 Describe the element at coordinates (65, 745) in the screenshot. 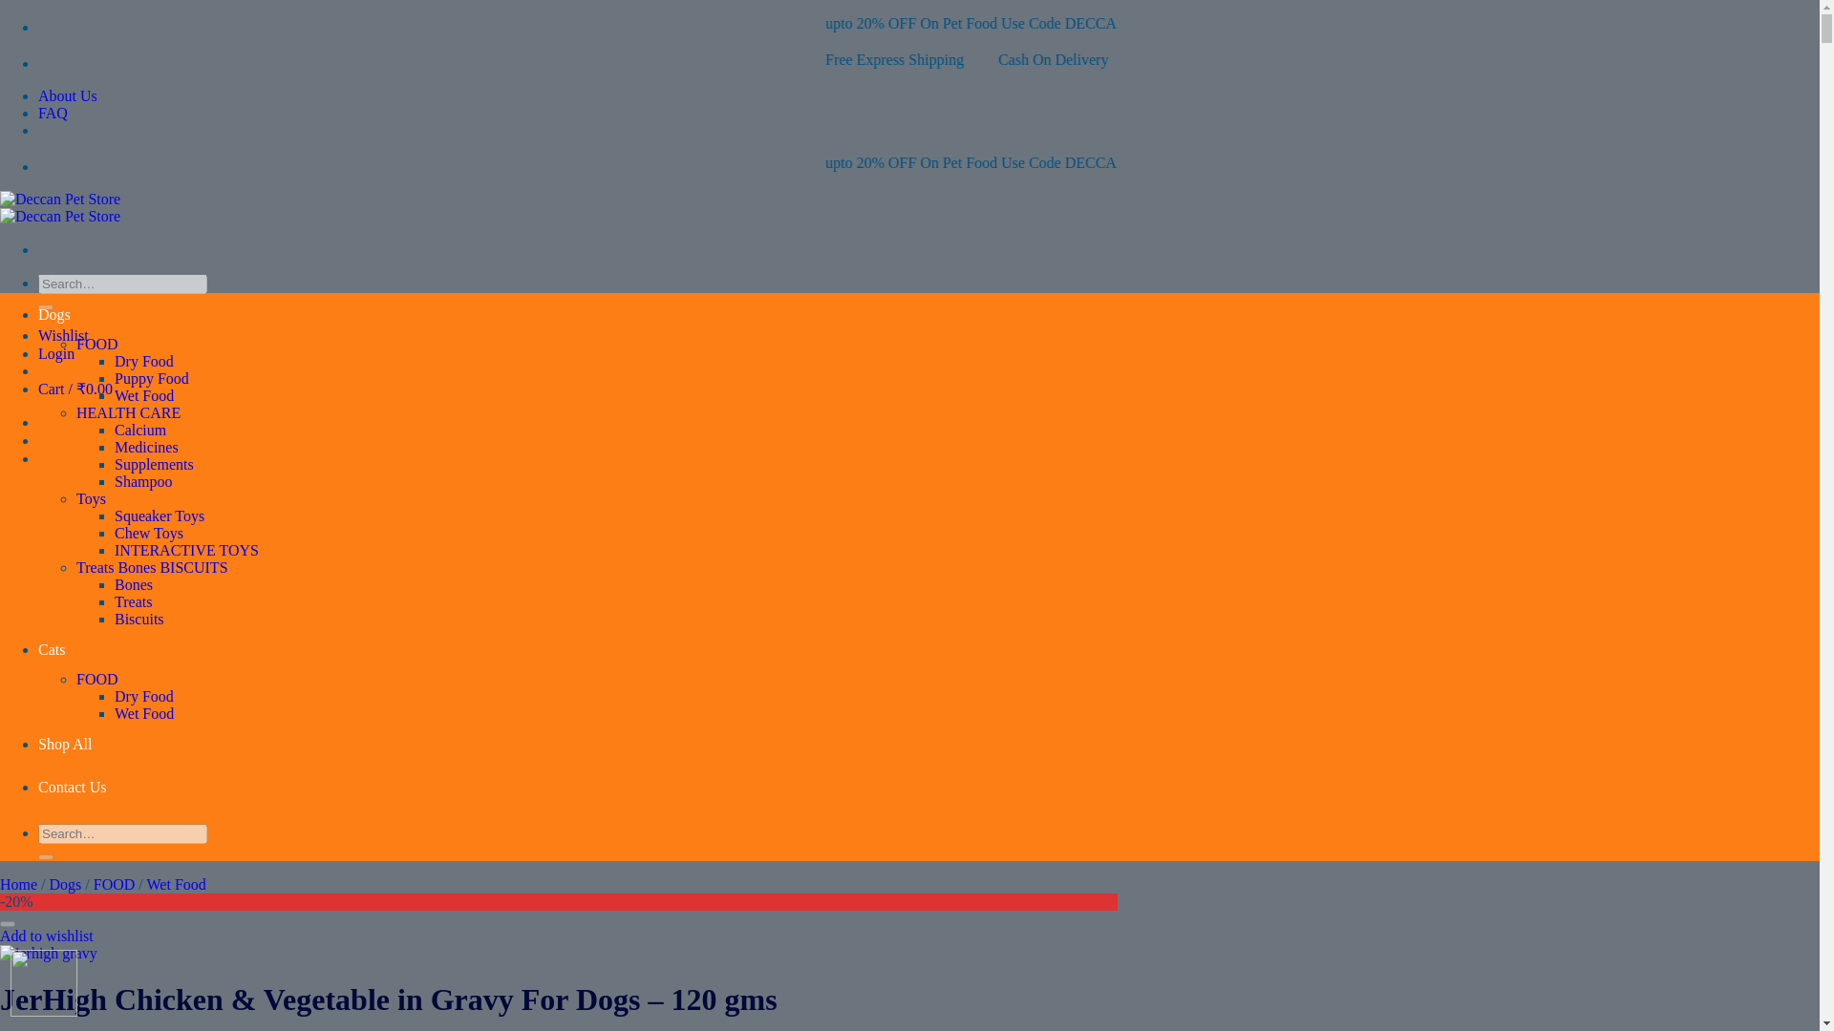

I see `Shop All` at that location.